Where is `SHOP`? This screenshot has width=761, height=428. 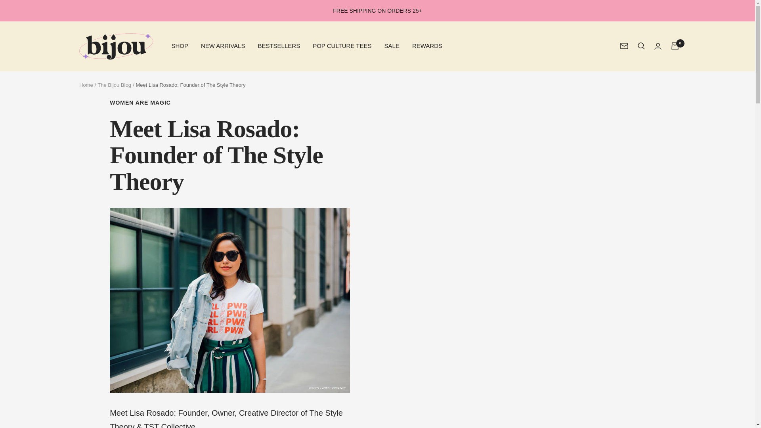 SHOP is located at coordinates (180, 46).